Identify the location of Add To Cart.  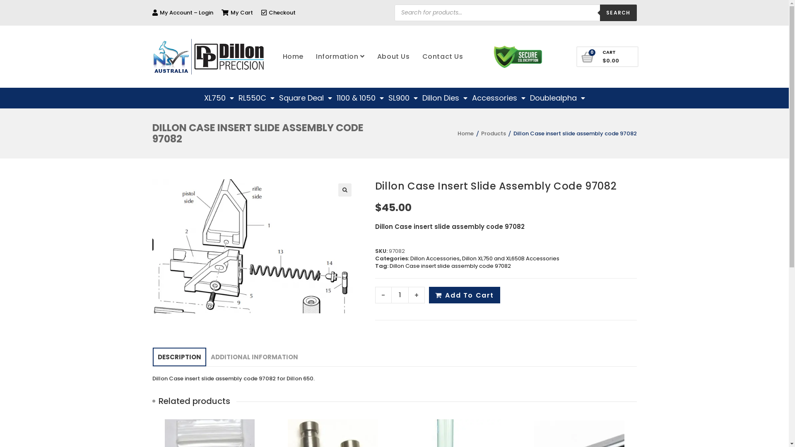
(465, 295).